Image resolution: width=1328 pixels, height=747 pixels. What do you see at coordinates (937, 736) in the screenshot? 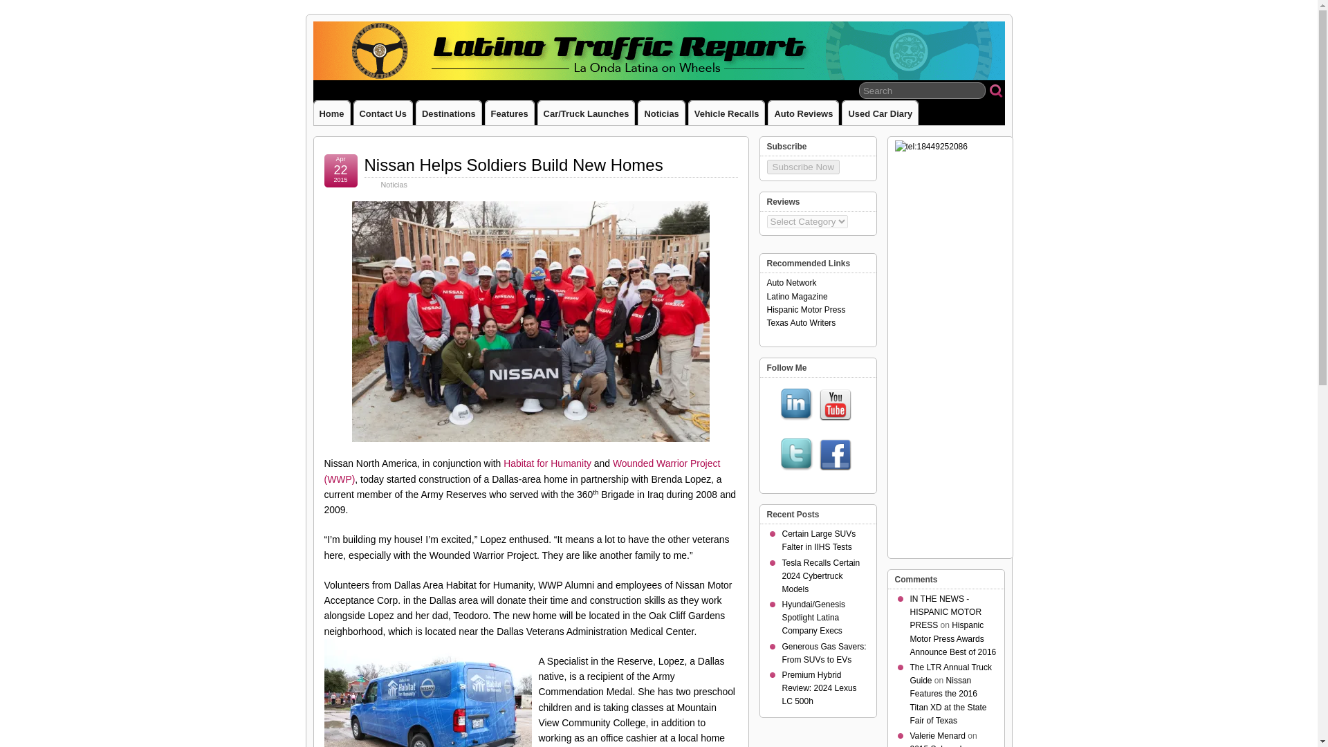
I see `Valerie Menard` at bounding box center [937, 736].